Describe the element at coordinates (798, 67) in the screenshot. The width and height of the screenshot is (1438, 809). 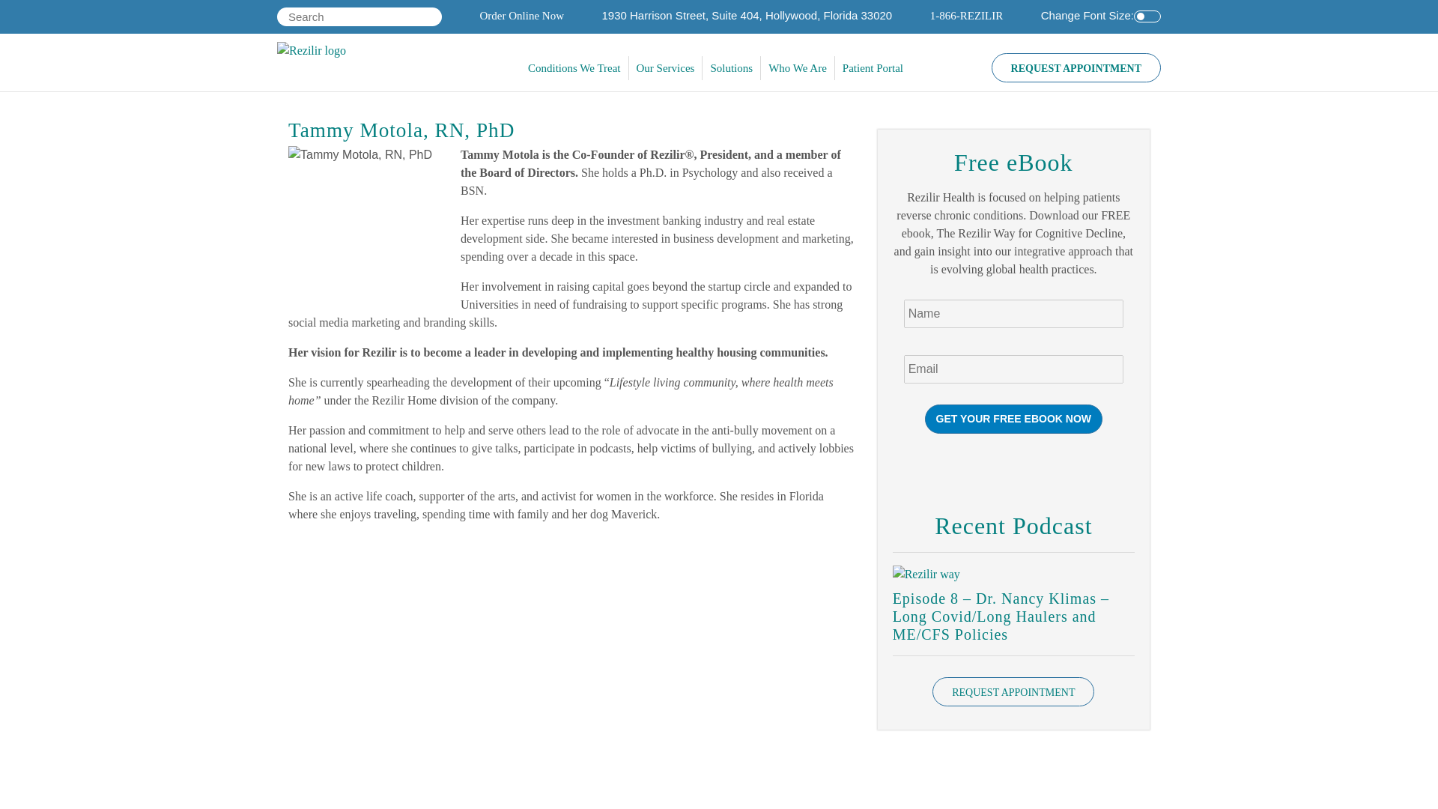
I see `Who We Are` at that location.